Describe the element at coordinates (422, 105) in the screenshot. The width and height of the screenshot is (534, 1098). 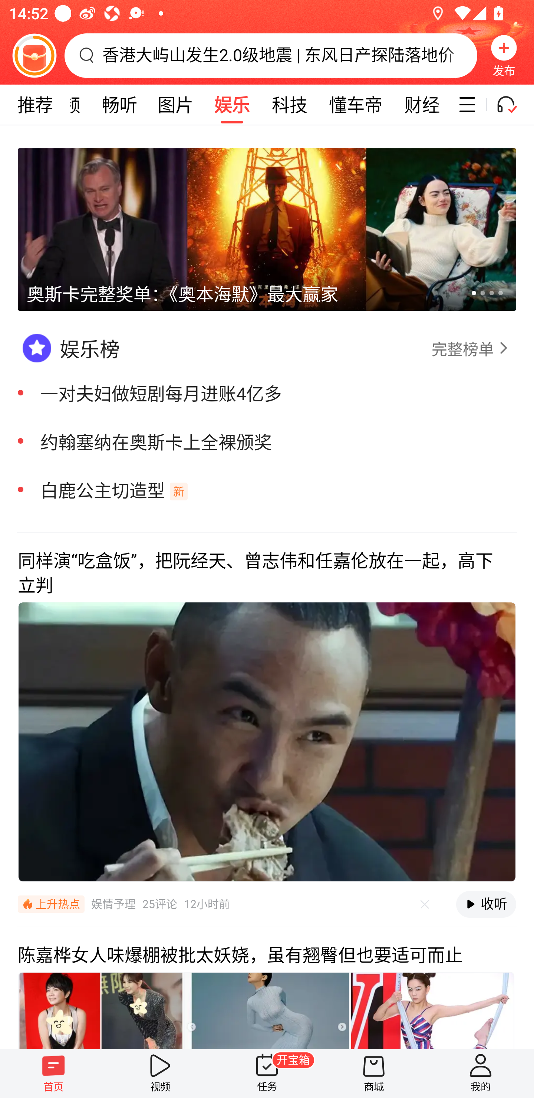
I see `财经` at that location.